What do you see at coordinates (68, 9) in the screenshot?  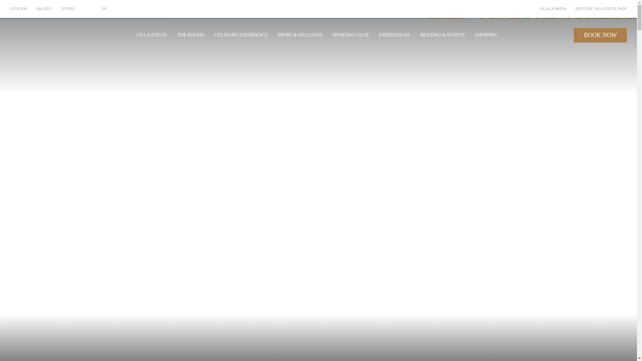 I see `OFFERS` at bounding box center [68, 9].